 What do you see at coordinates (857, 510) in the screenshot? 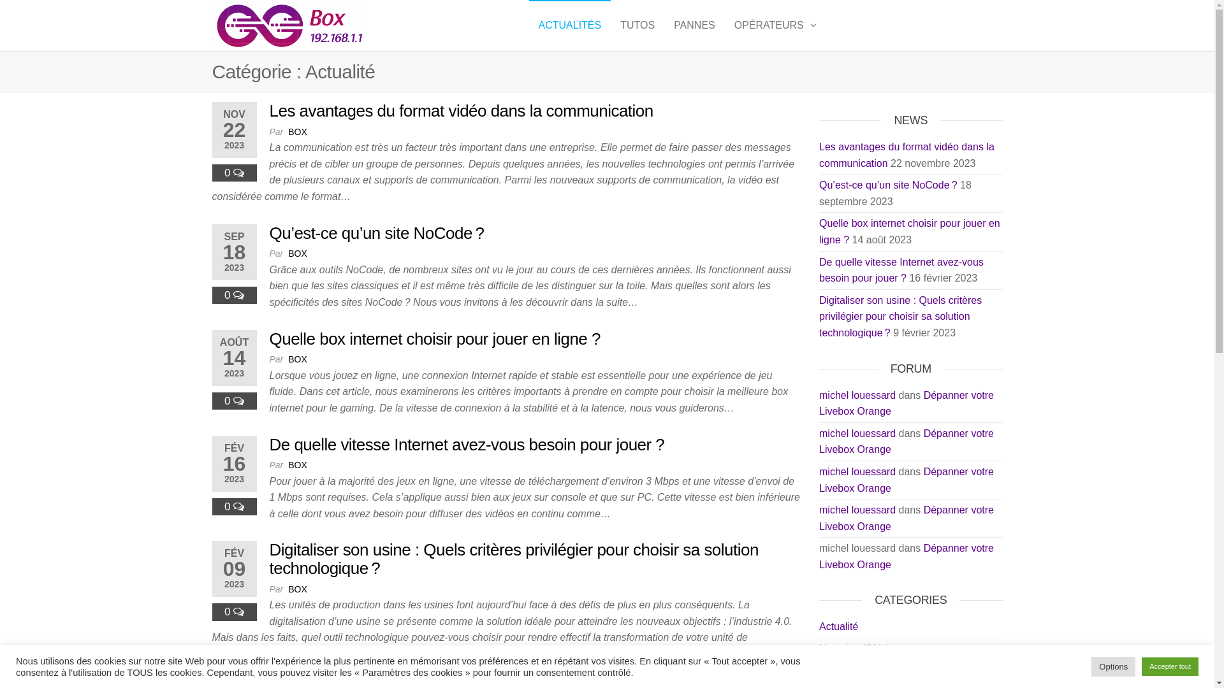
I see `michel louessard` at bounding box center [857, 510].